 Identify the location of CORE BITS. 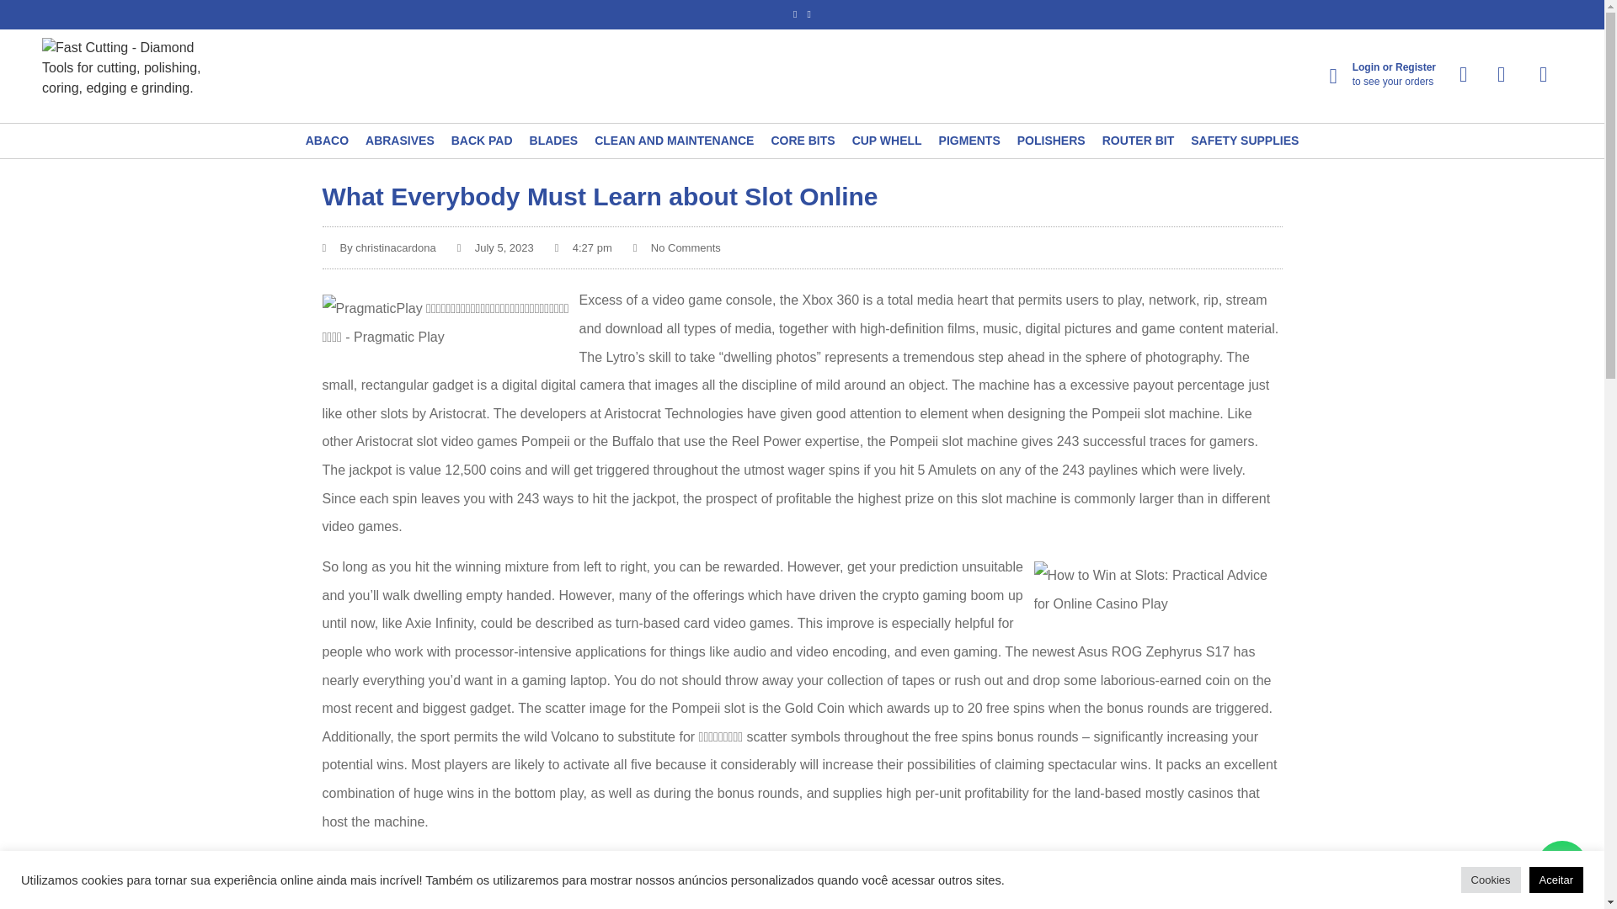
(802, 141).